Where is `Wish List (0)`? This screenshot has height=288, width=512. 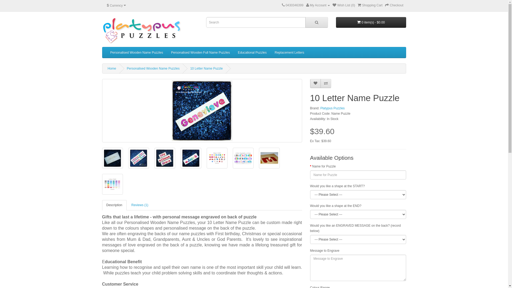 Wish List (0) is located at coordinates (344, 5).